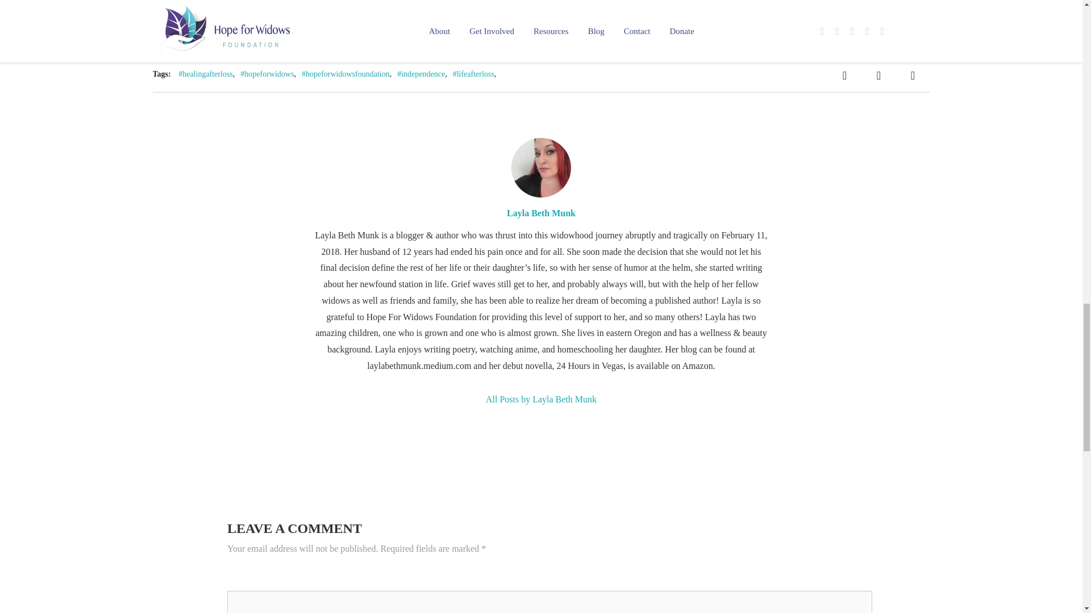 The height and width of the screenshot is (613, 1091). I want to click on Pin this., so click(913, 75).